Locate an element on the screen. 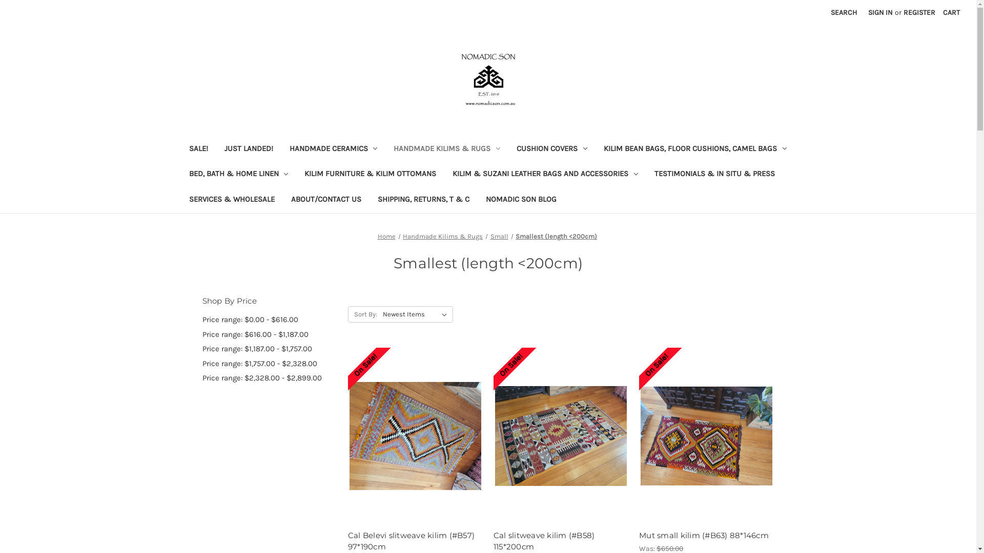  Mut small kilim (#B63) 88*146cm is located at coordinates (706, 536).